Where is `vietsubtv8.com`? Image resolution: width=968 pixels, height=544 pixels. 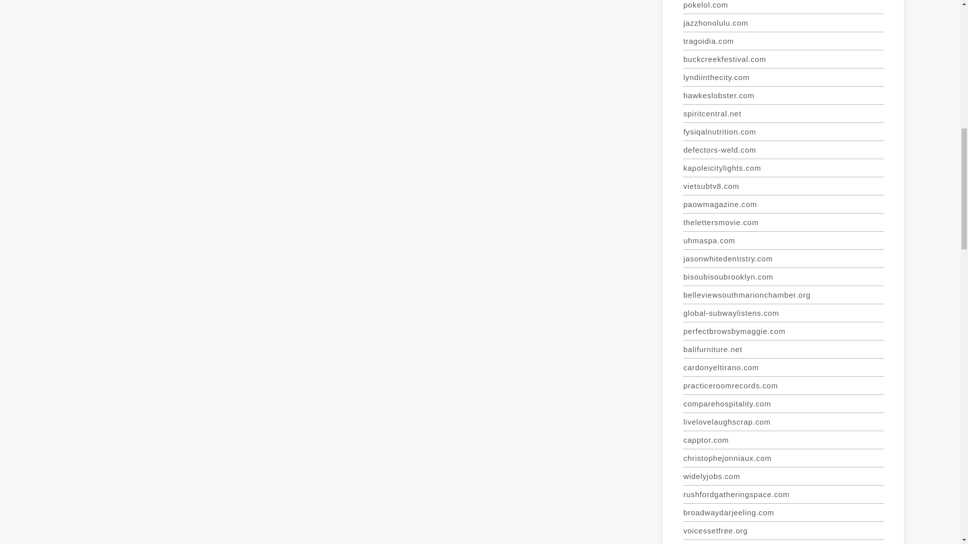 vietsubtv8.com is located at coordinates (783, 186).